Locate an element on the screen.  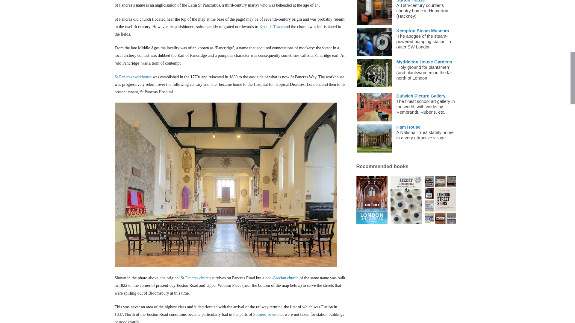
St Pancras church is located at coordinates (195, 278).